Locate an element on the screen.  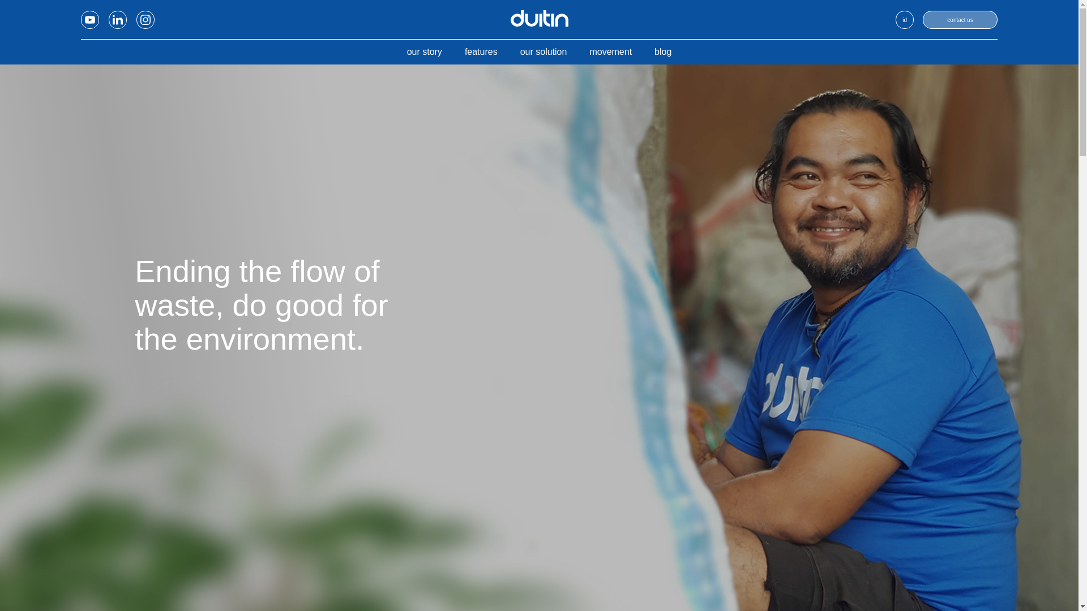
blog is located at coordinates (662, 52).